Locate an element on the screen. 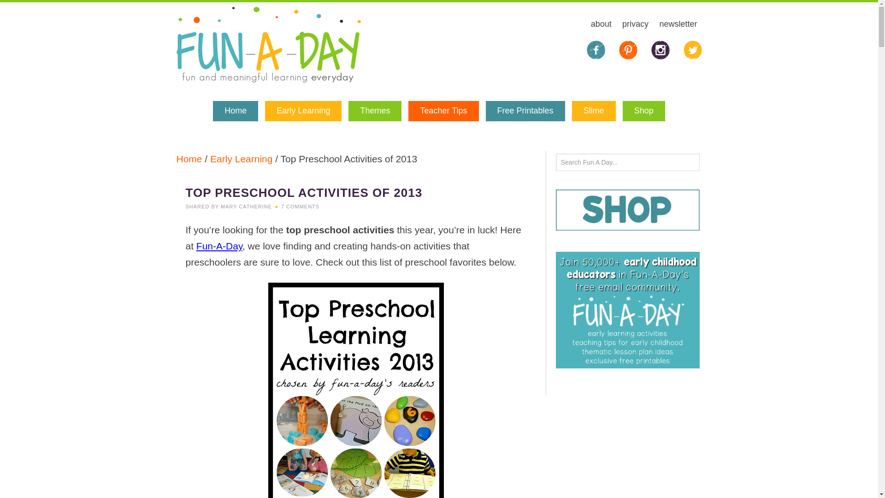 The width and height of the screenshot is (885, 498). MARY CATHERINE is located at coordinates (246, 206).